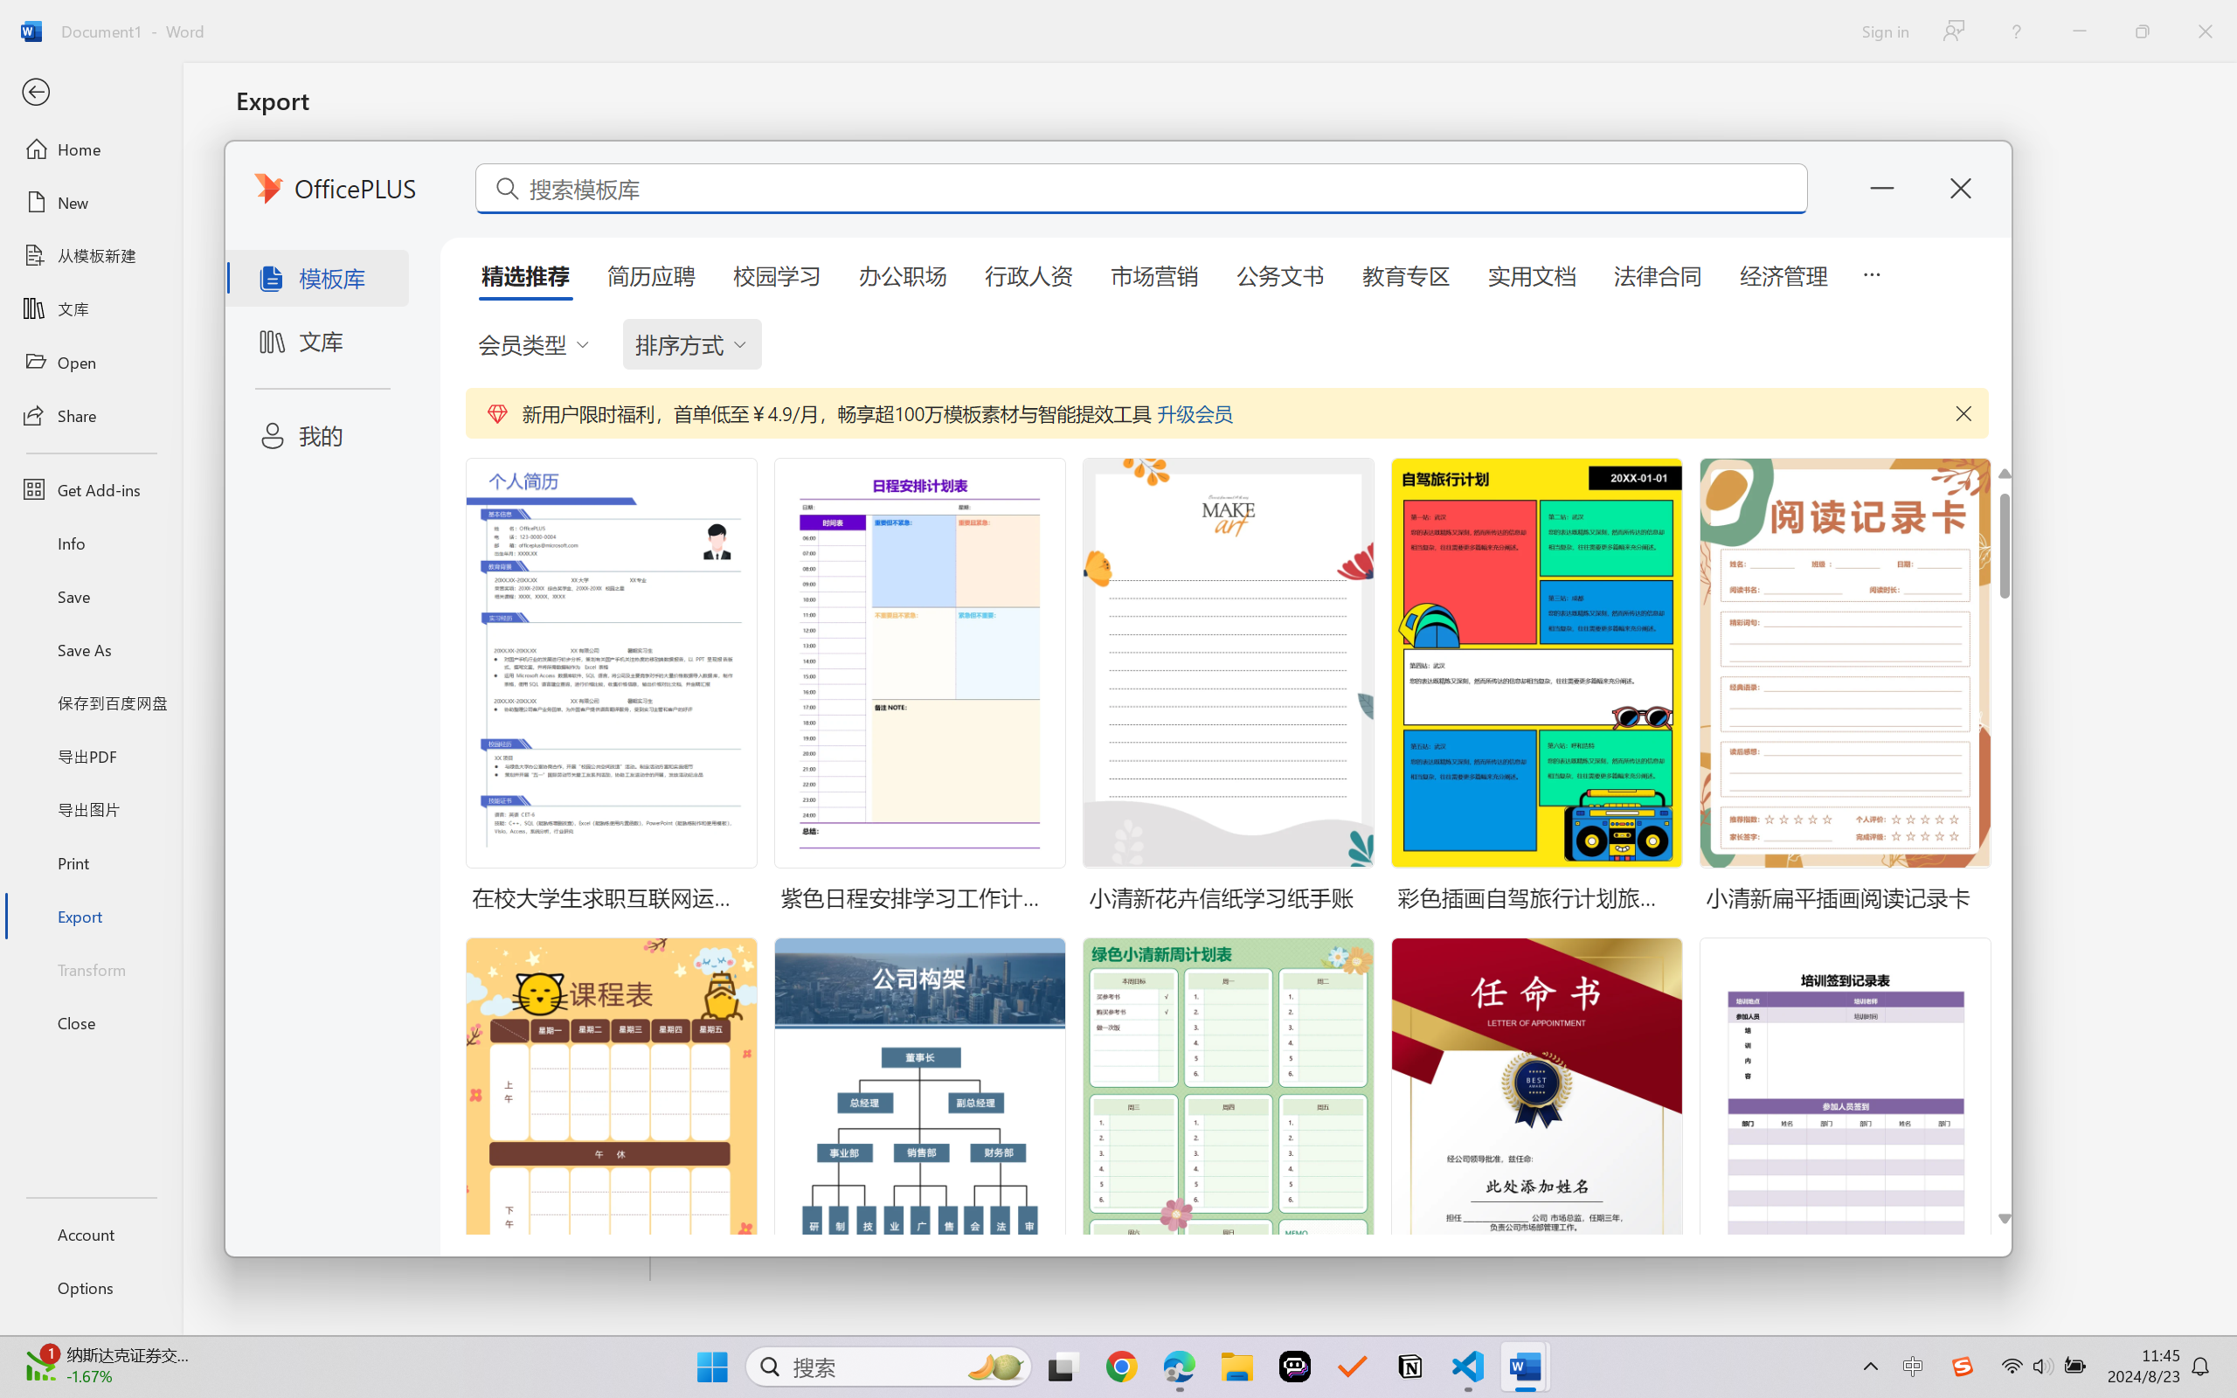 The width and height of the screenshot is (2237, 1398). What do you see at coordinates (1884, 31) in the screenshot?
I see `Sign in` at bounding box center [1884, 31].